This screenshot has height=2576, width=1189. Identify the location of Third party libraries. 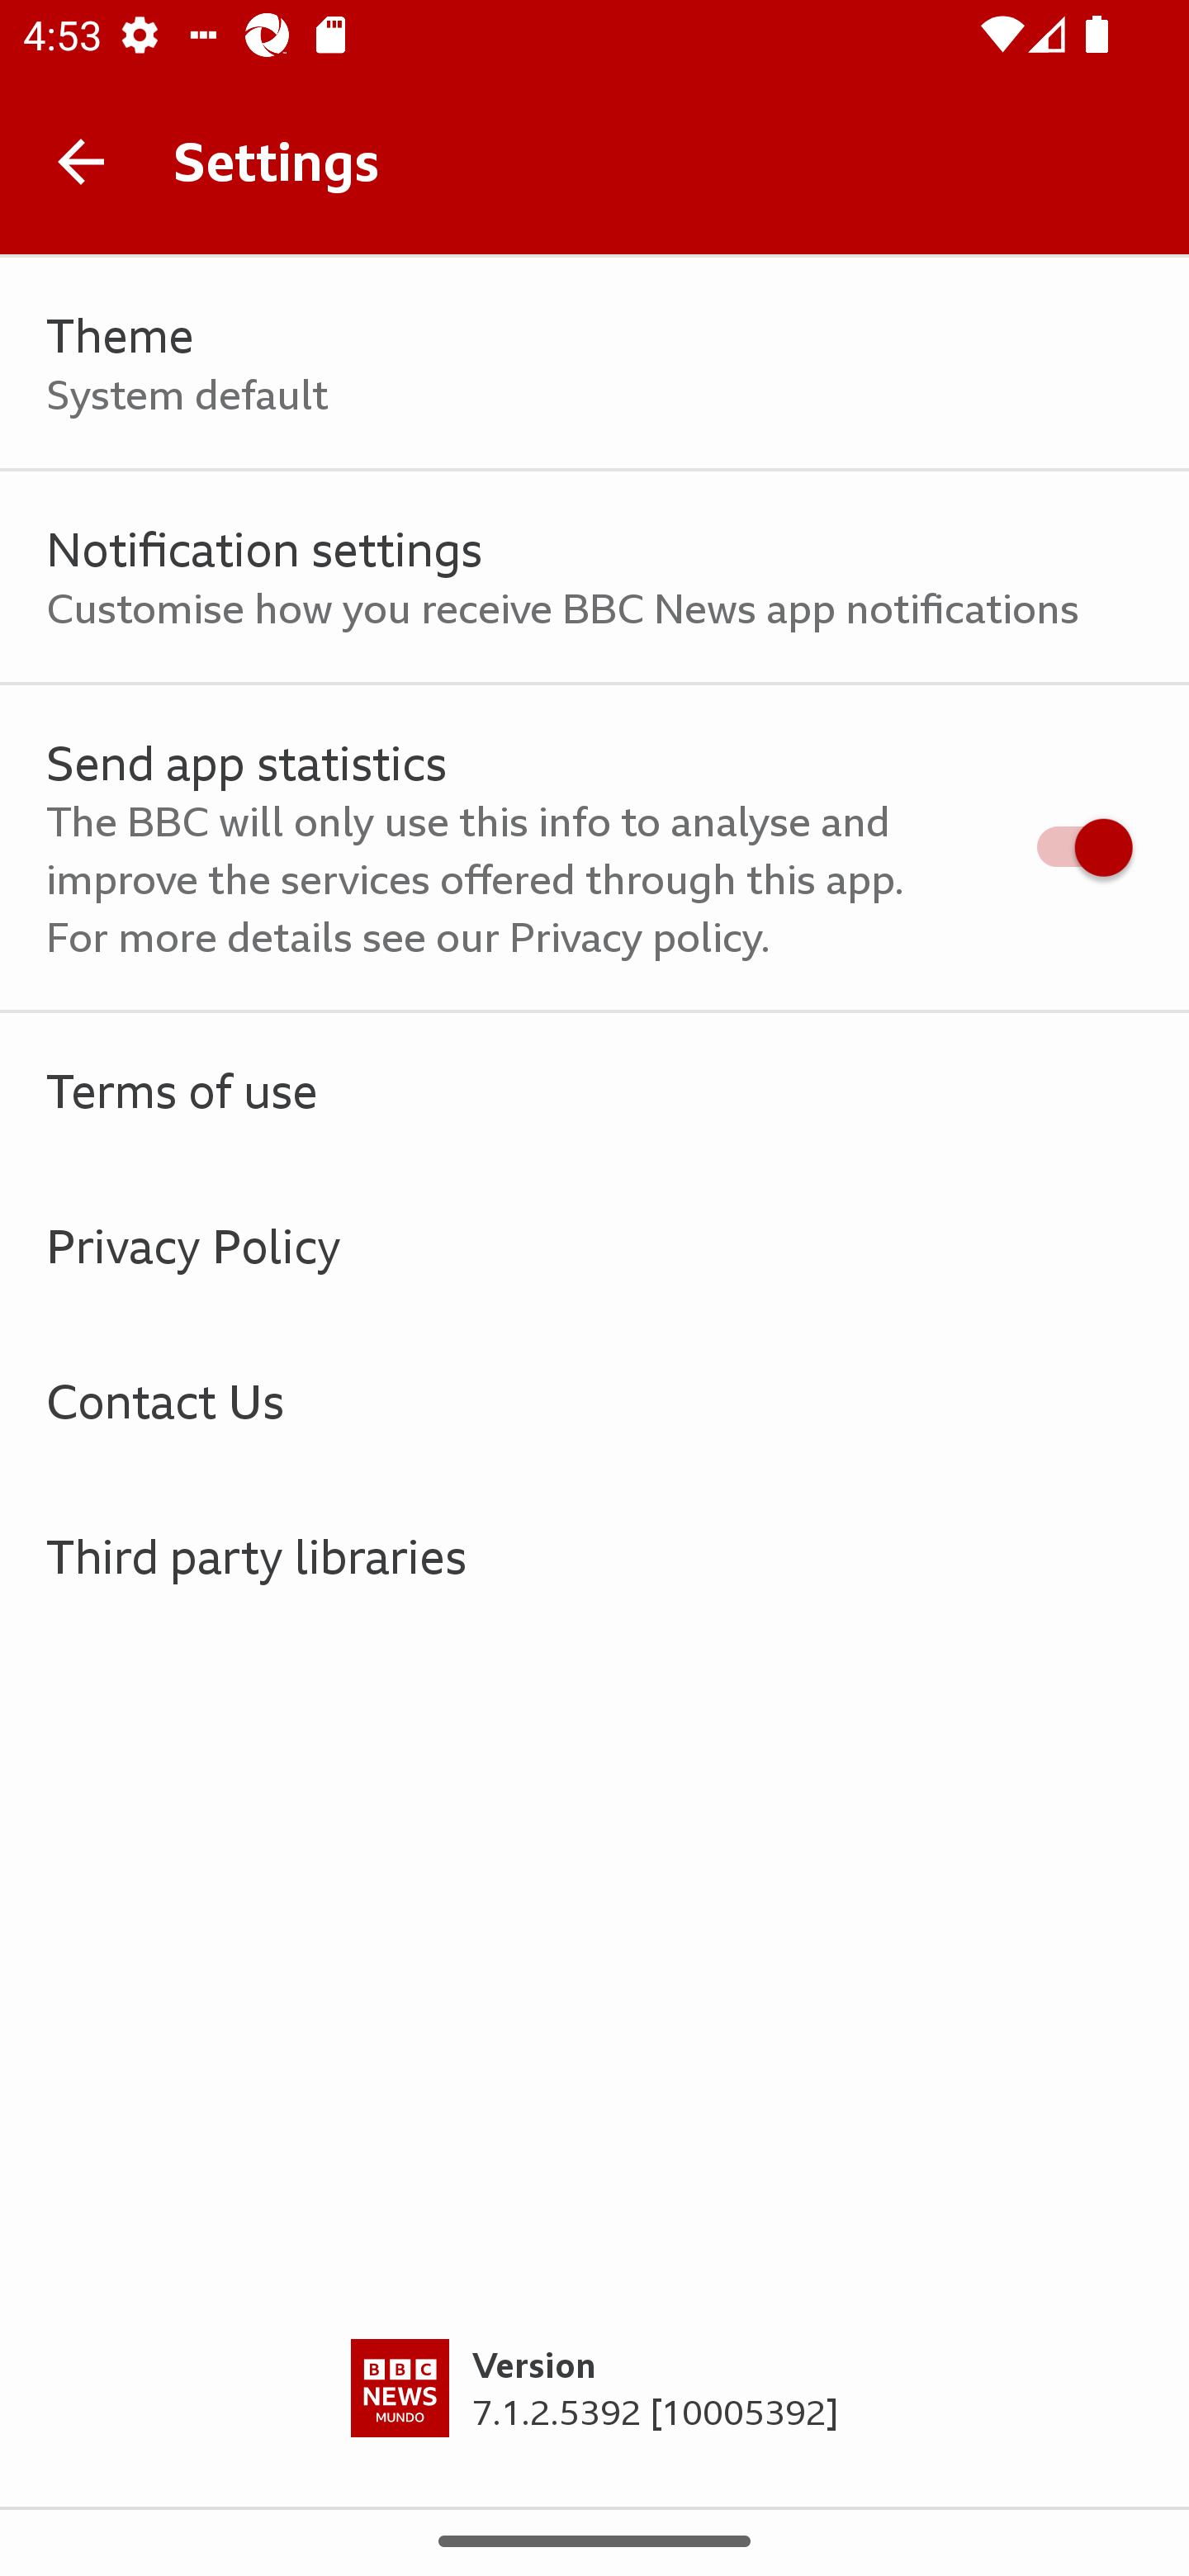
(594, 1556).